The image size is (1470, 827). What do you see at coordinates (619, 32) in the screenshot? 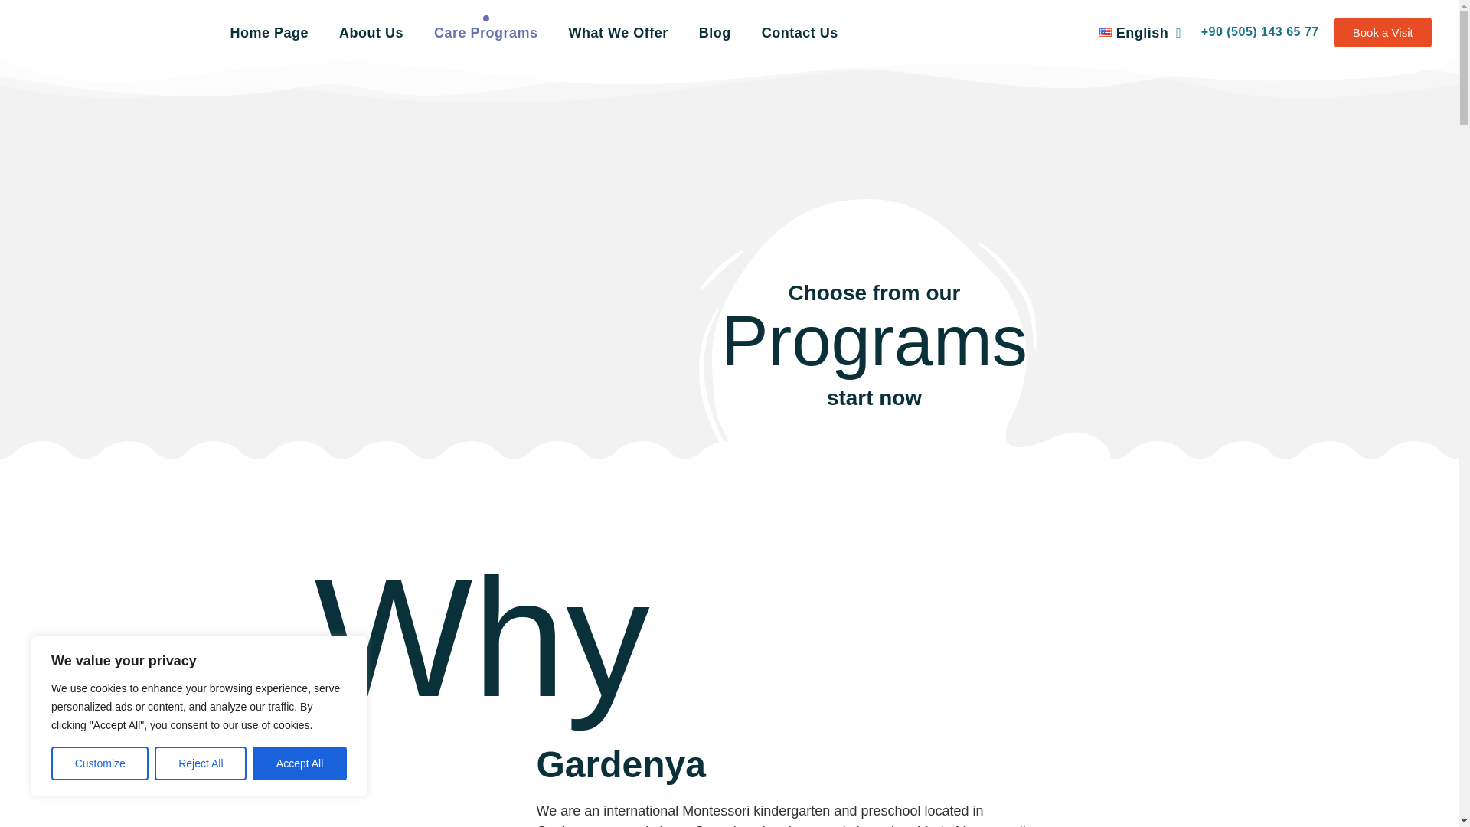
I see `What We Offer` at bounding box center [619, 32].